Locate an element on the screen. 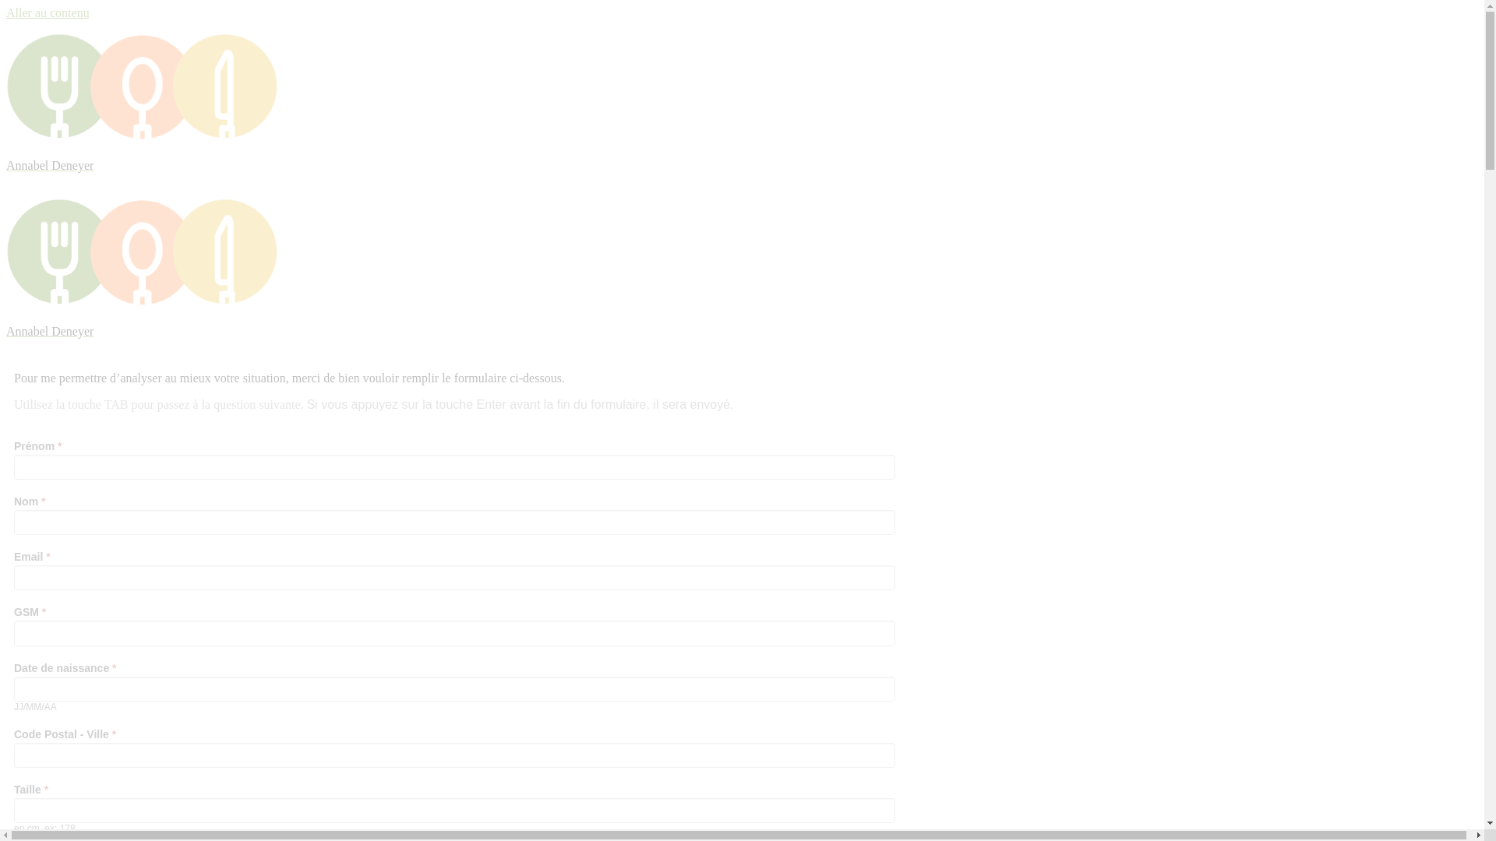 Image resolution: width=1496 pixels, height=841 pixels. Annabel Deneyer is located at coordinates (742, 266).